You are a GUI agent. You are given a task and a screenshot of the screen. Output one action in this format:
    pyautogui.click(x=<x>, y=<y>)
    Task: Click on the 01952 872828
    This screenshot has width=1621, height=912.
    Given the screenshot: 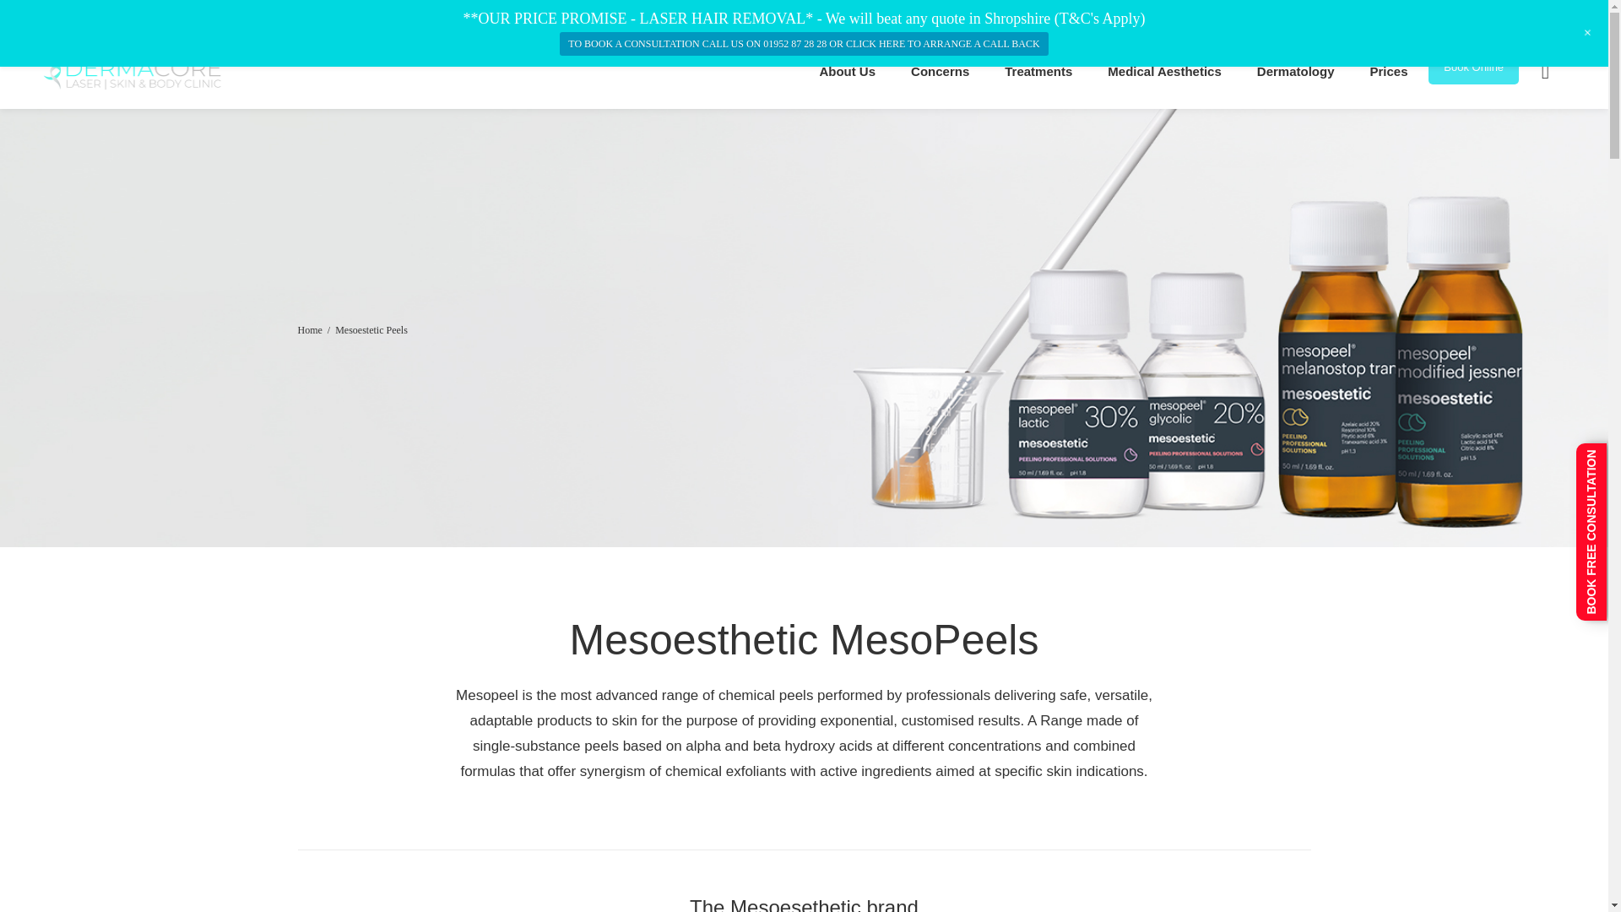 What is the action you would take?
    pyautogui.click(x=1063, y=19)
    